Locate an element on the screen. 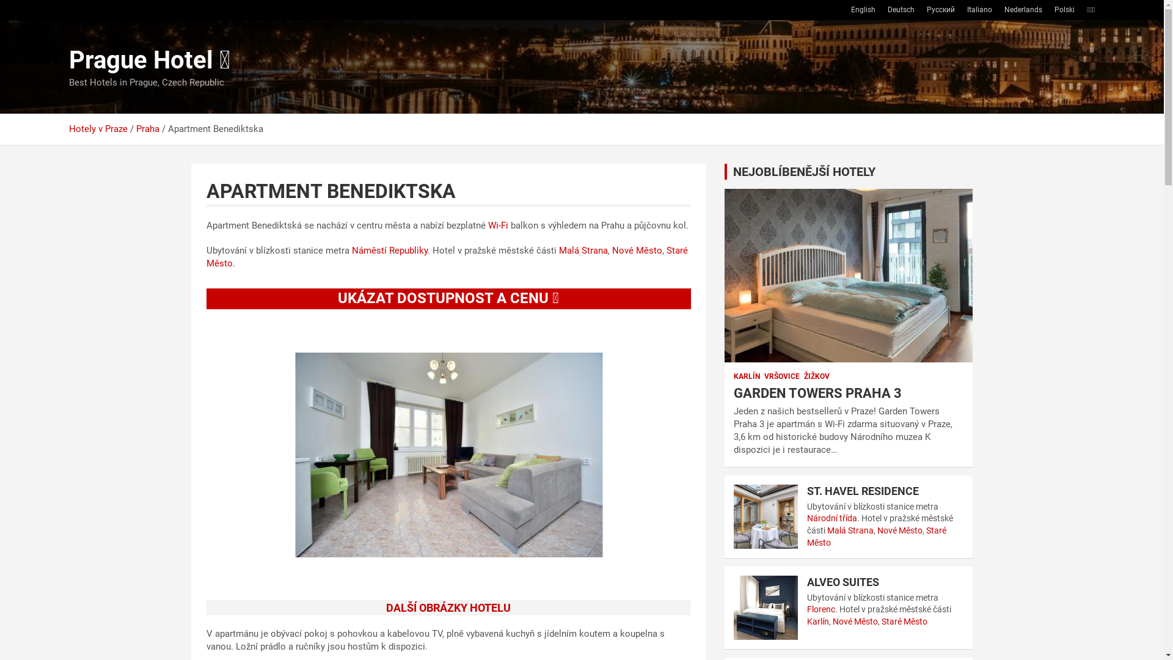 This screenshot has width=1173, height=660. Wi-Fi is located at coordinates (497, 226).